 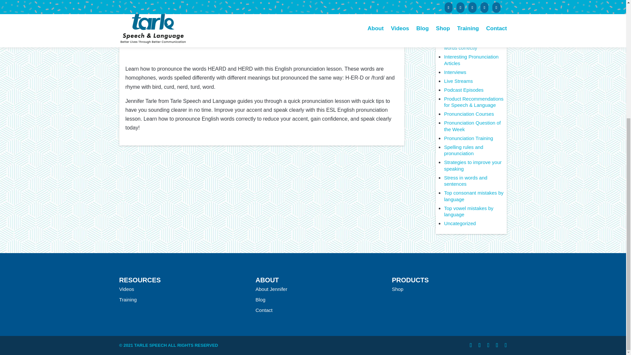 What do you see at coordinates (455, 72) in the screenshot?
I see `Interviews` at bounding box center [455, 72].